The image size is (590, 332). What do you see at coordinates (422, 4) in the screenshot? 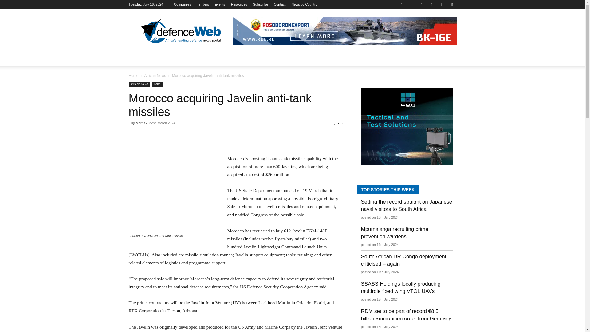
I see `Linkedin` at bounding box center [422, 4].